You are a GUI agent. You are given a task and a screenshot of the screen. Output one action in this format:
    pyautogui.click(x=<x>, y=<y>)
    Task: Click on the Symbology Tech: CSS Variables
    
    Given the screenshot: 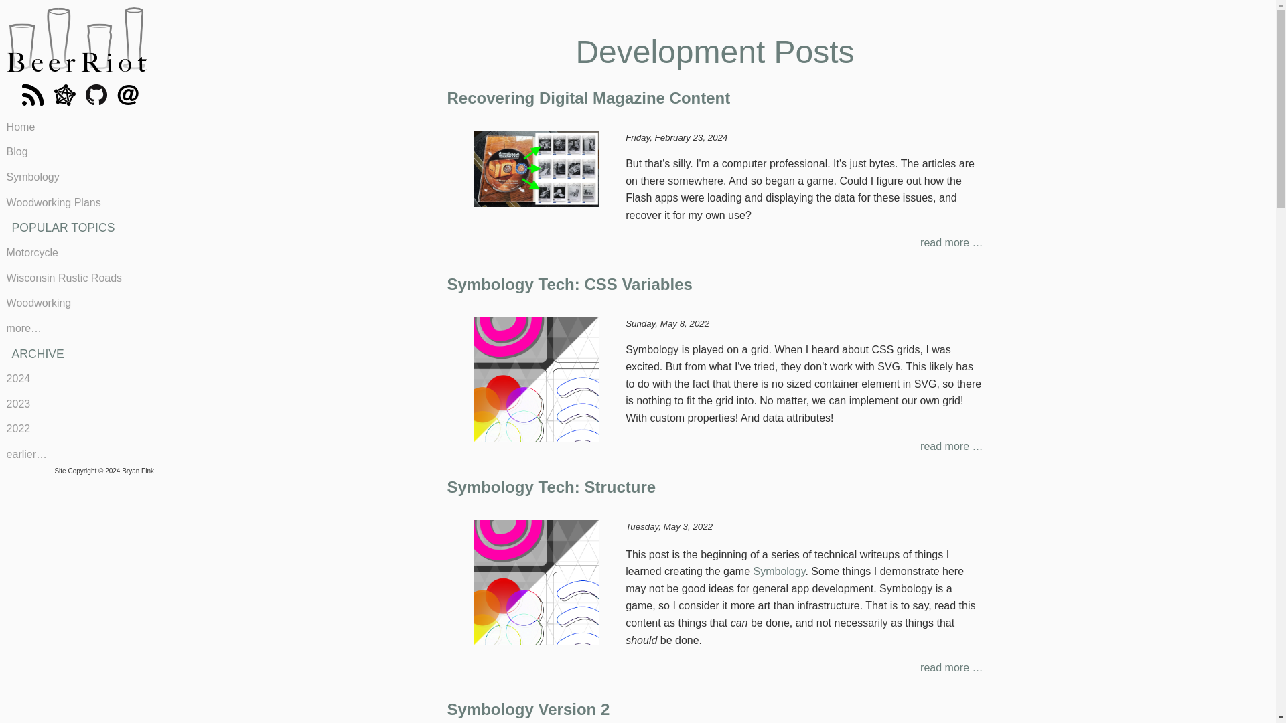 What is the action you would take?
    pyautogui.click(x=570, y=284)
    